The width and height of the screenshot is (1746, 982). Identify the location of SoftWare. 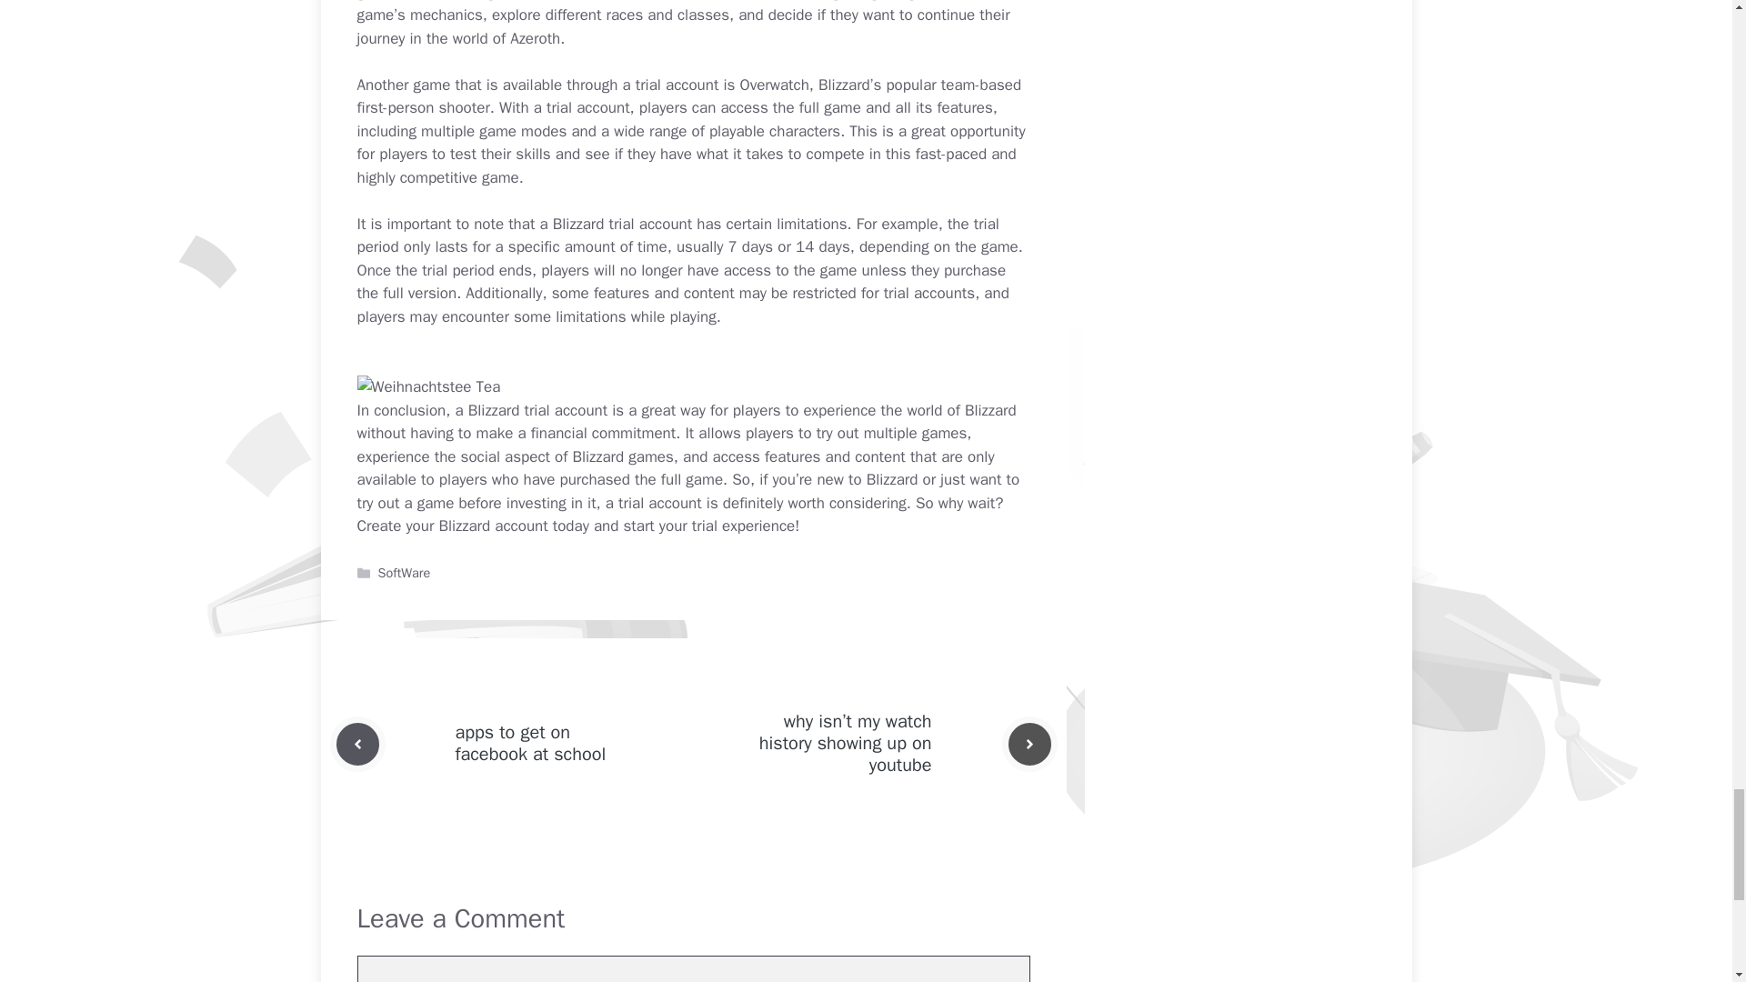
(405, 573).